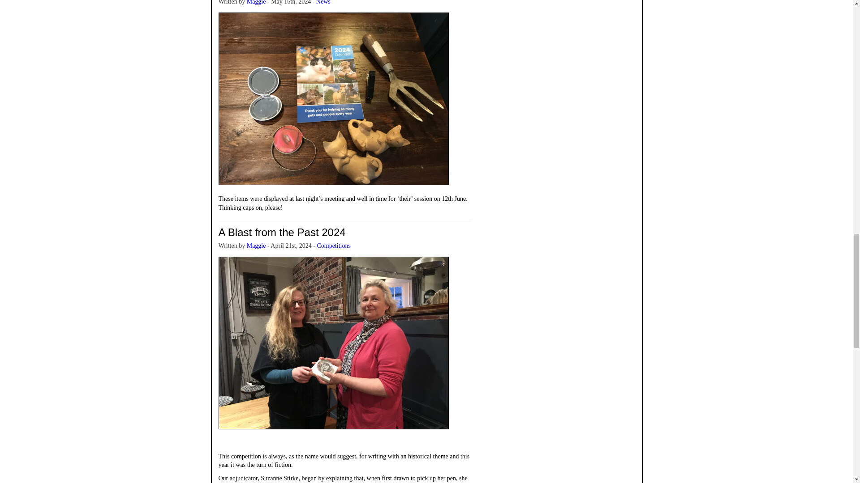  Describe the element at coordinates (256, 246) in the screenshot. I see `Posts by Maggie` at that location.